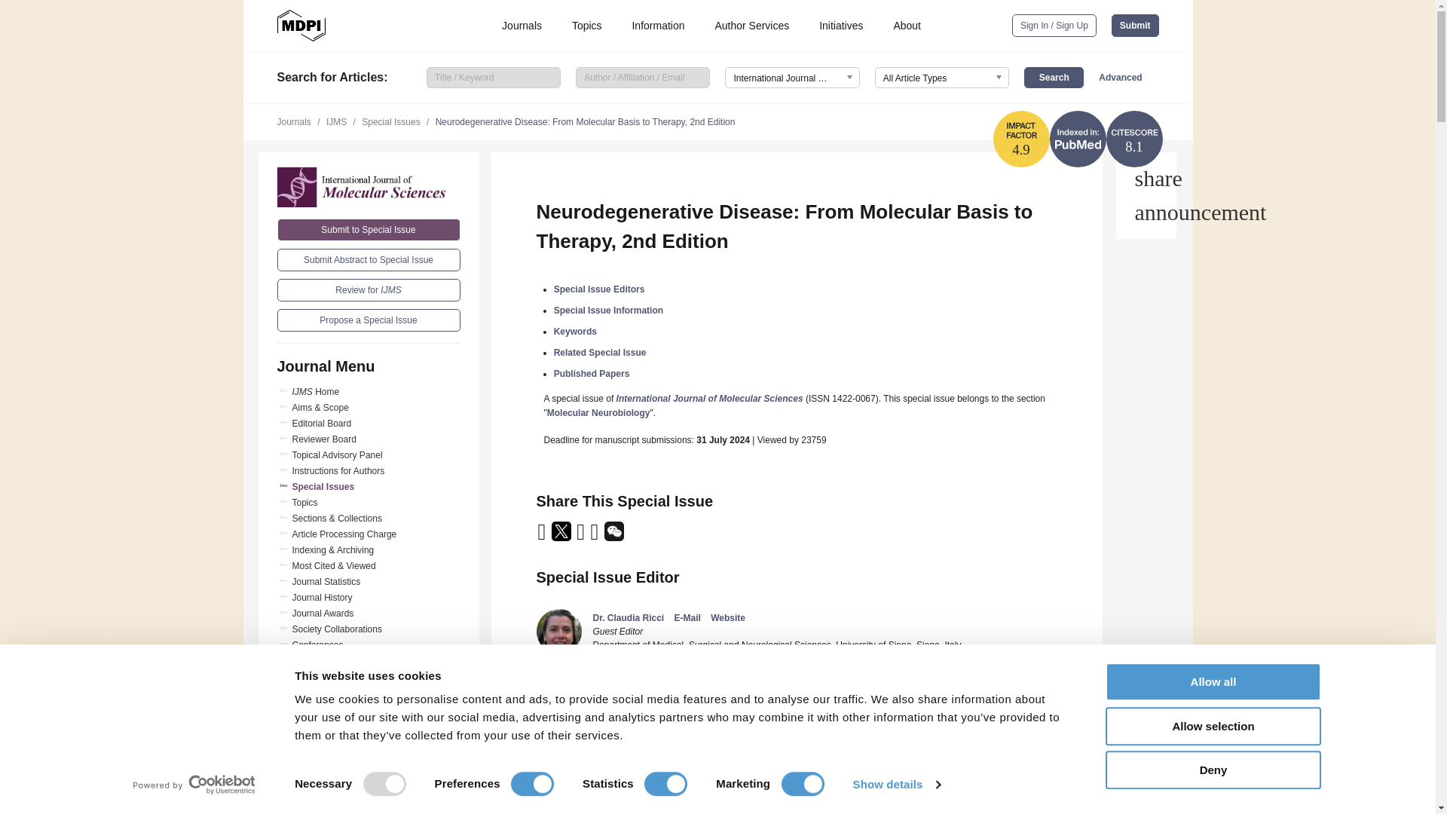  I want to click on Search, so click(1054, 77).